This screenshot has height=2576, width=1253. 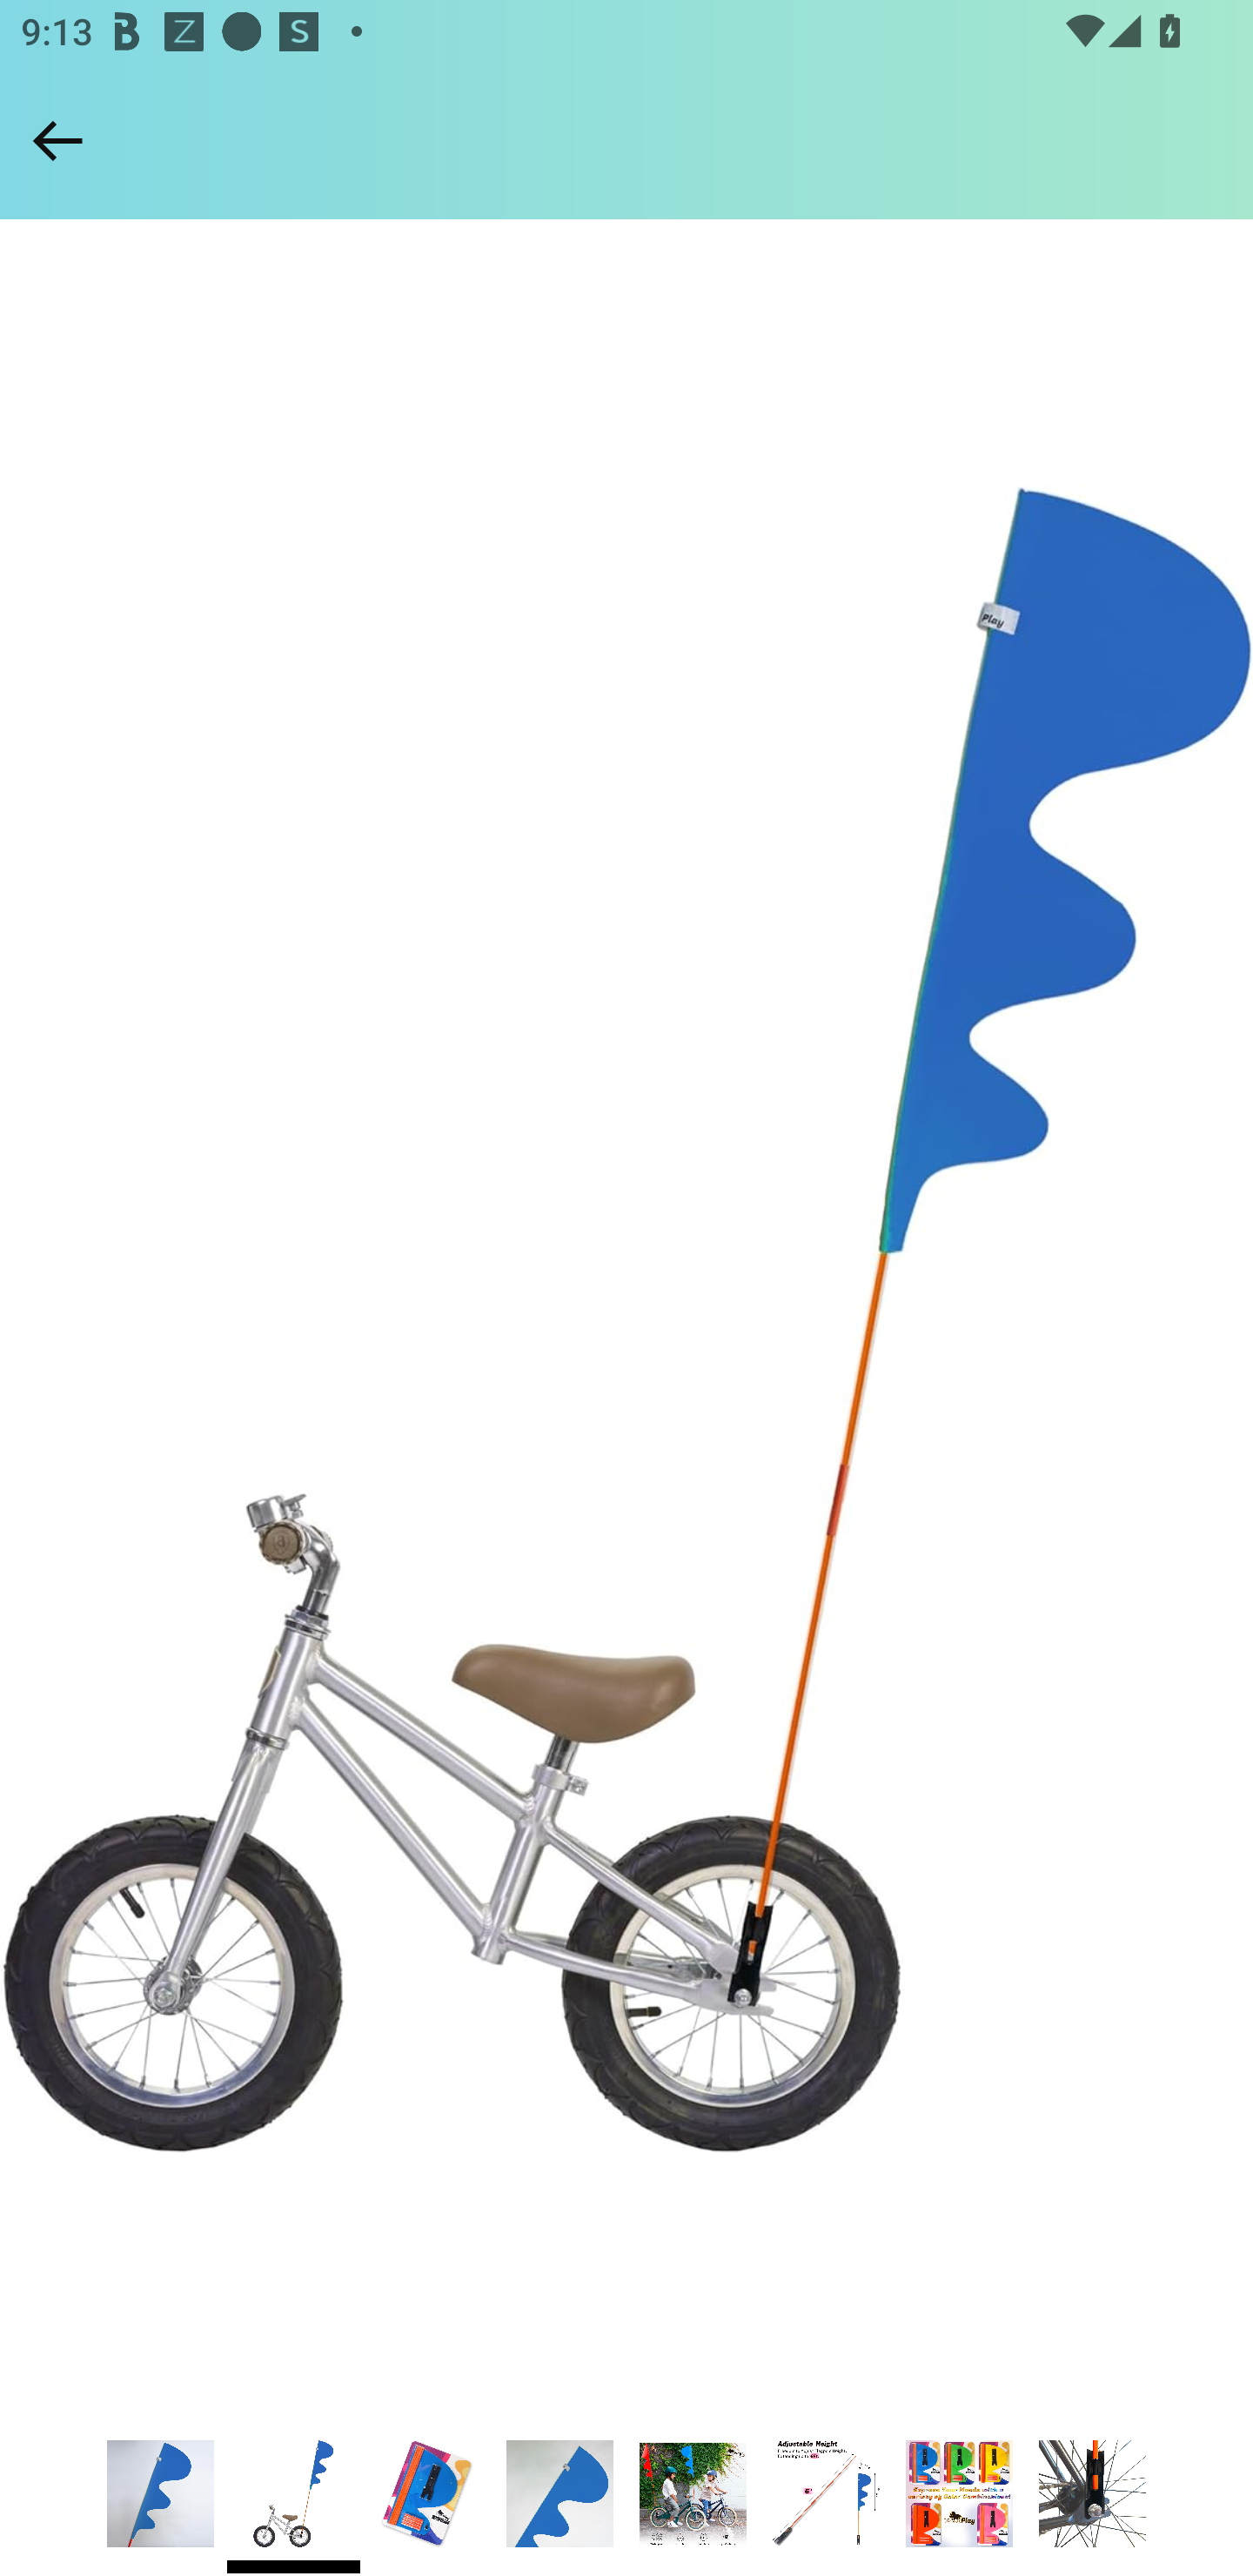 What do you see at coordinates (693, 2493) in the screenshot?
I see `Thumbnail 5` at bounding box center [693, 2493].